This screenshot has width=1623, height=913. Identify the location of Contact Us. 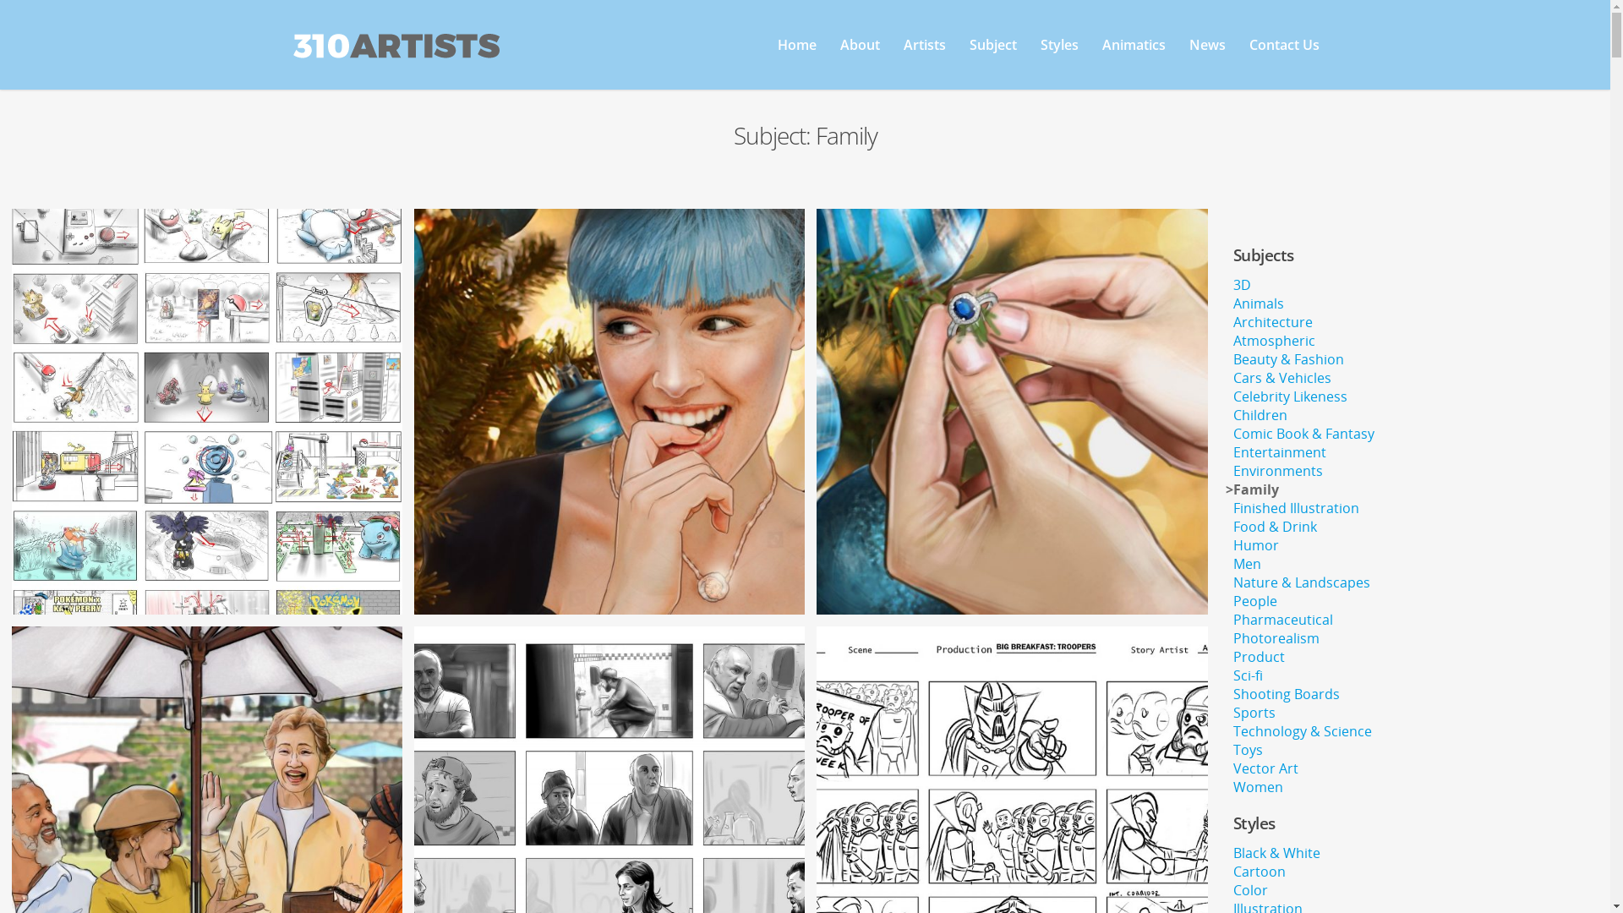
(1285, 57).